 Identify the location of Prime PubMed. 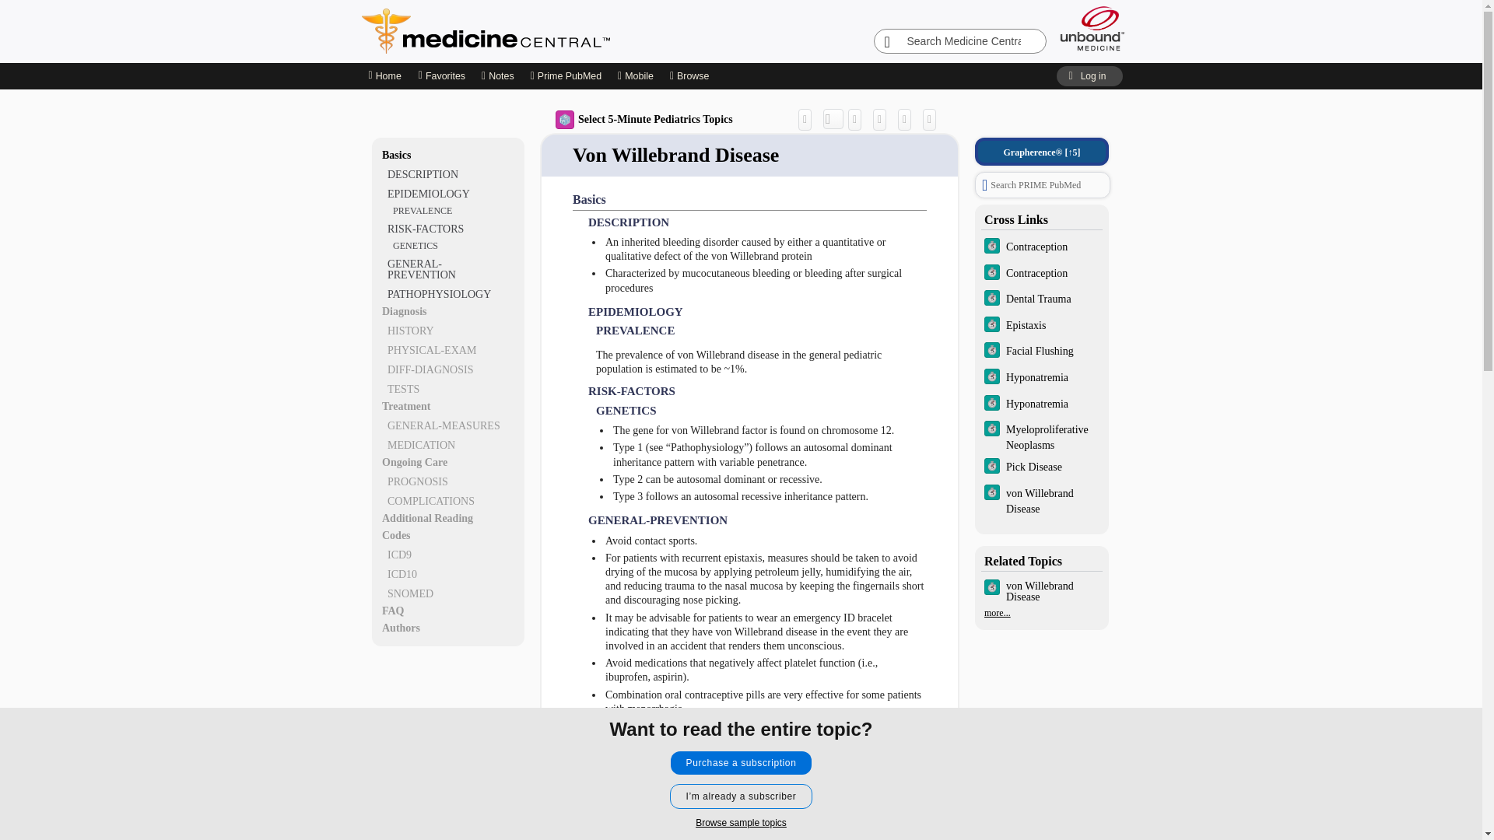
(566, 76).